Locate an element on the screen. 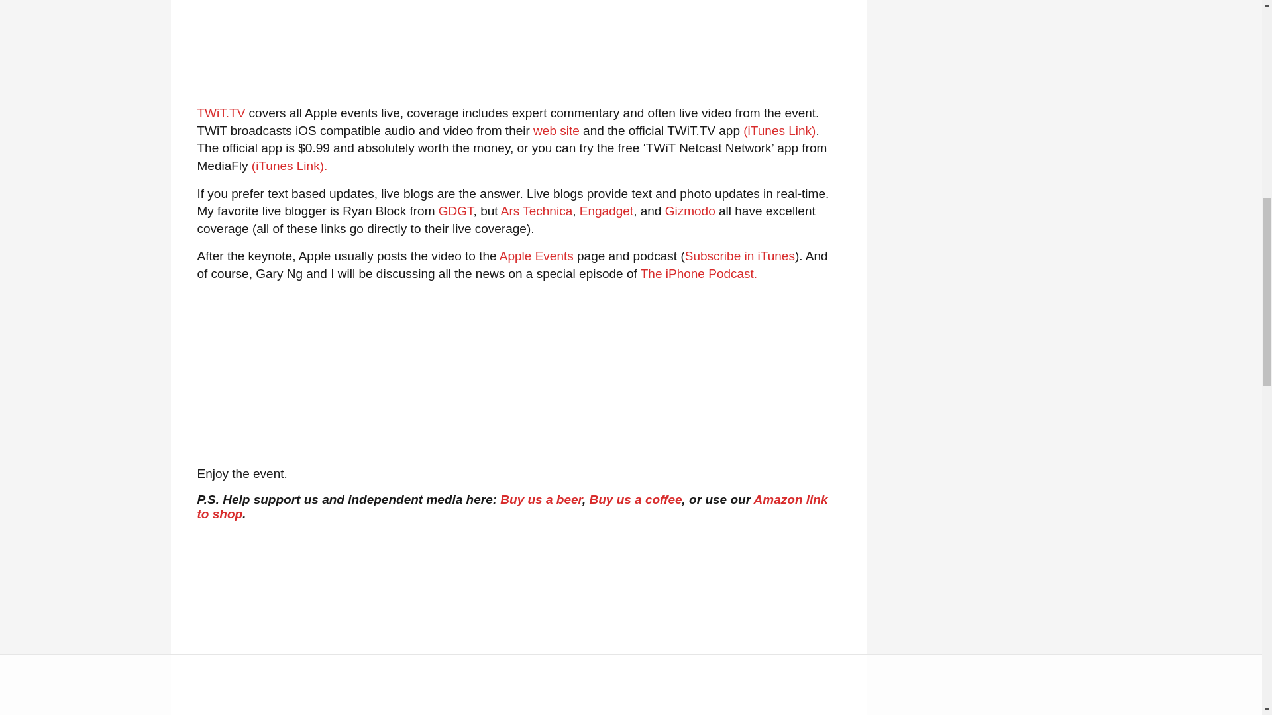 The height and width of the screenshot is (715, 1272). TWiT.TV is located at coordinates (221, 113).